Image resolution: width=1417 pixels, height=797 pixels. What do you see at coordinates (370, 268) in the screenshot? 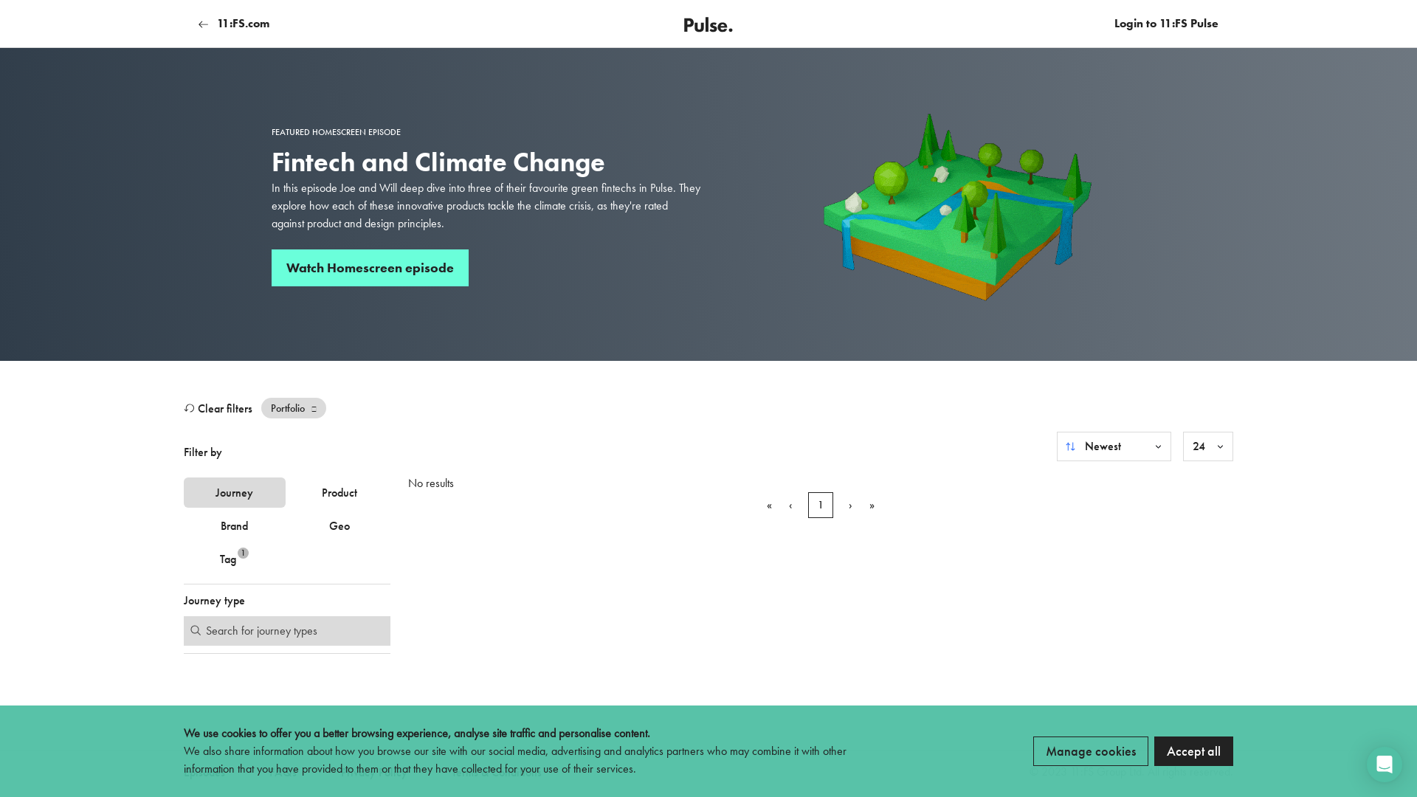
I see `Watch Homescreen episode` at bounding box center [370, 268].